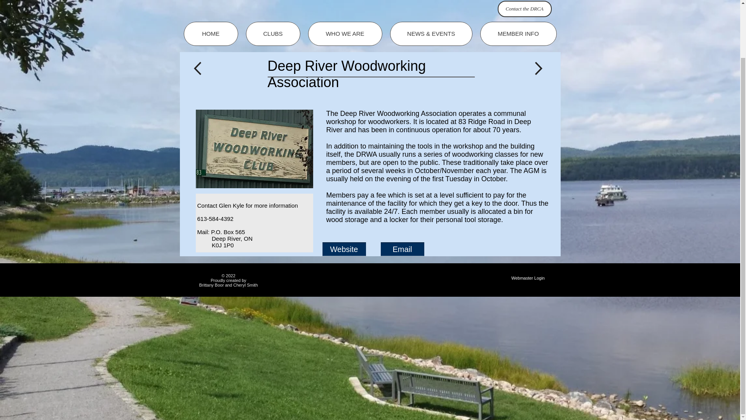 Image resolution: width=746 pixels, height=420 pixels. Describe the element at coordinates (524, 9) in the screenshot. I see `Contact the DRCA` at that location.